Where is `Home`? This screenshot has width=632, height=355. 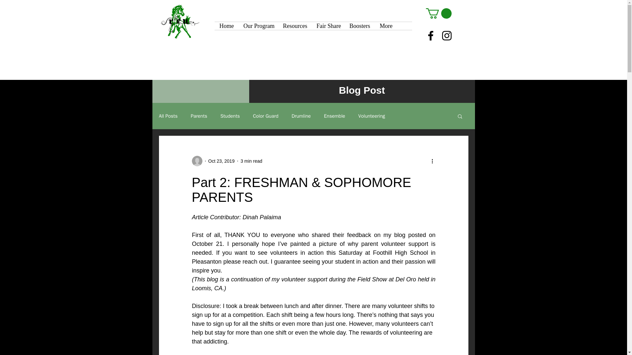 Home is located at coordinates (226, 26).